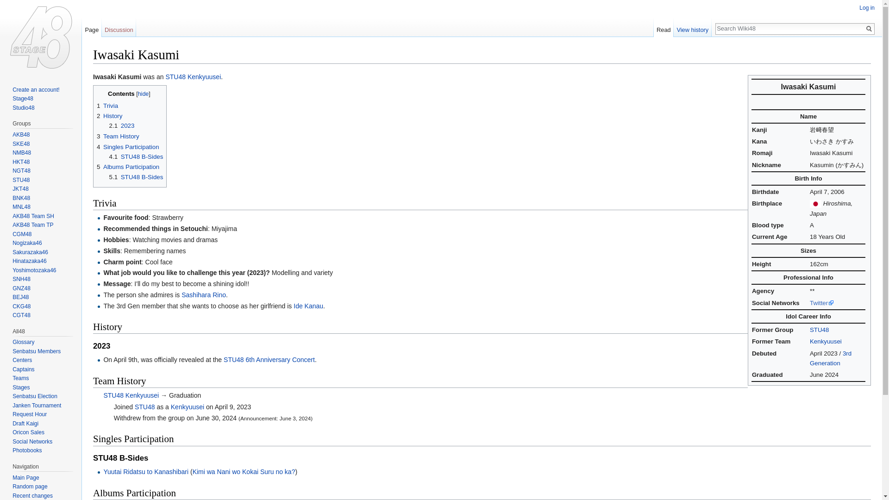 This screenshot has height=500, width=889. Describe the element at coordinates (144, 94) in the screenshot. I see `hide` at that location.